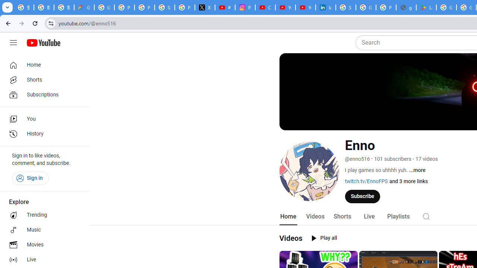 The image size is (477, 268). What do you see at coordinates (42, 80) in the screenshot?
I see `Shorts` at bounding box center [42, 80].